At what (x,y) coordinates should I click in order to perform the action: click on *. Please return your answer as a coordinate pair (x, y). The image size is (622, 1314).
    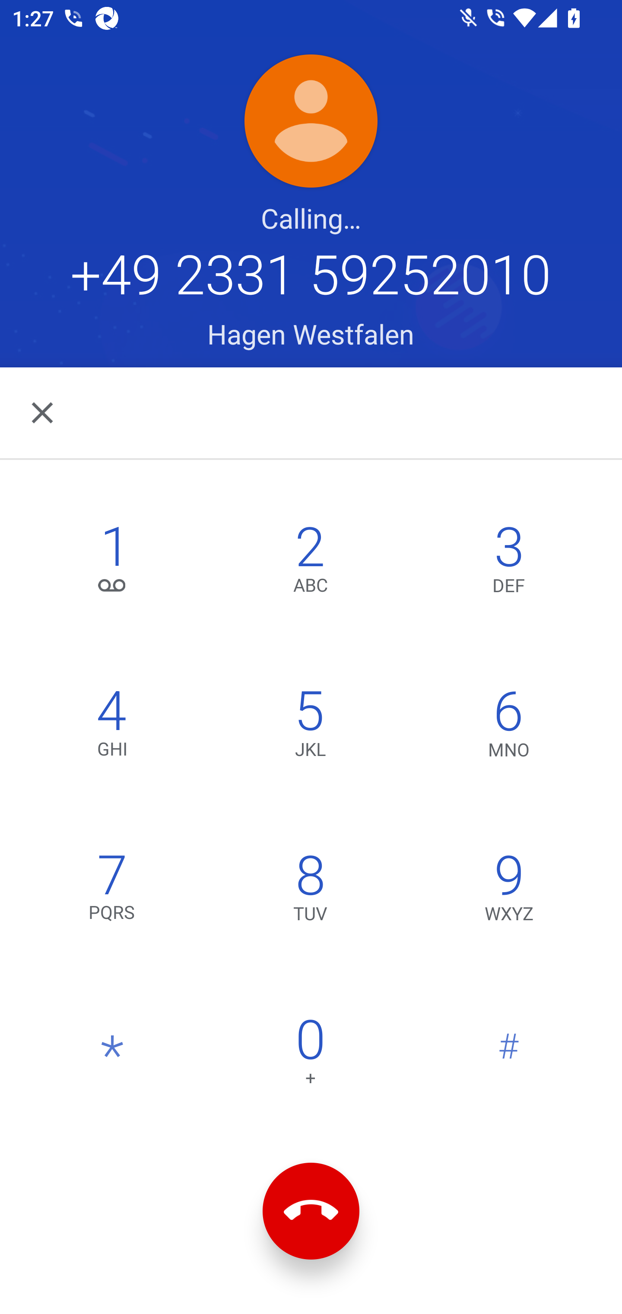
    Looking at the image, I should click on (112, 1056).